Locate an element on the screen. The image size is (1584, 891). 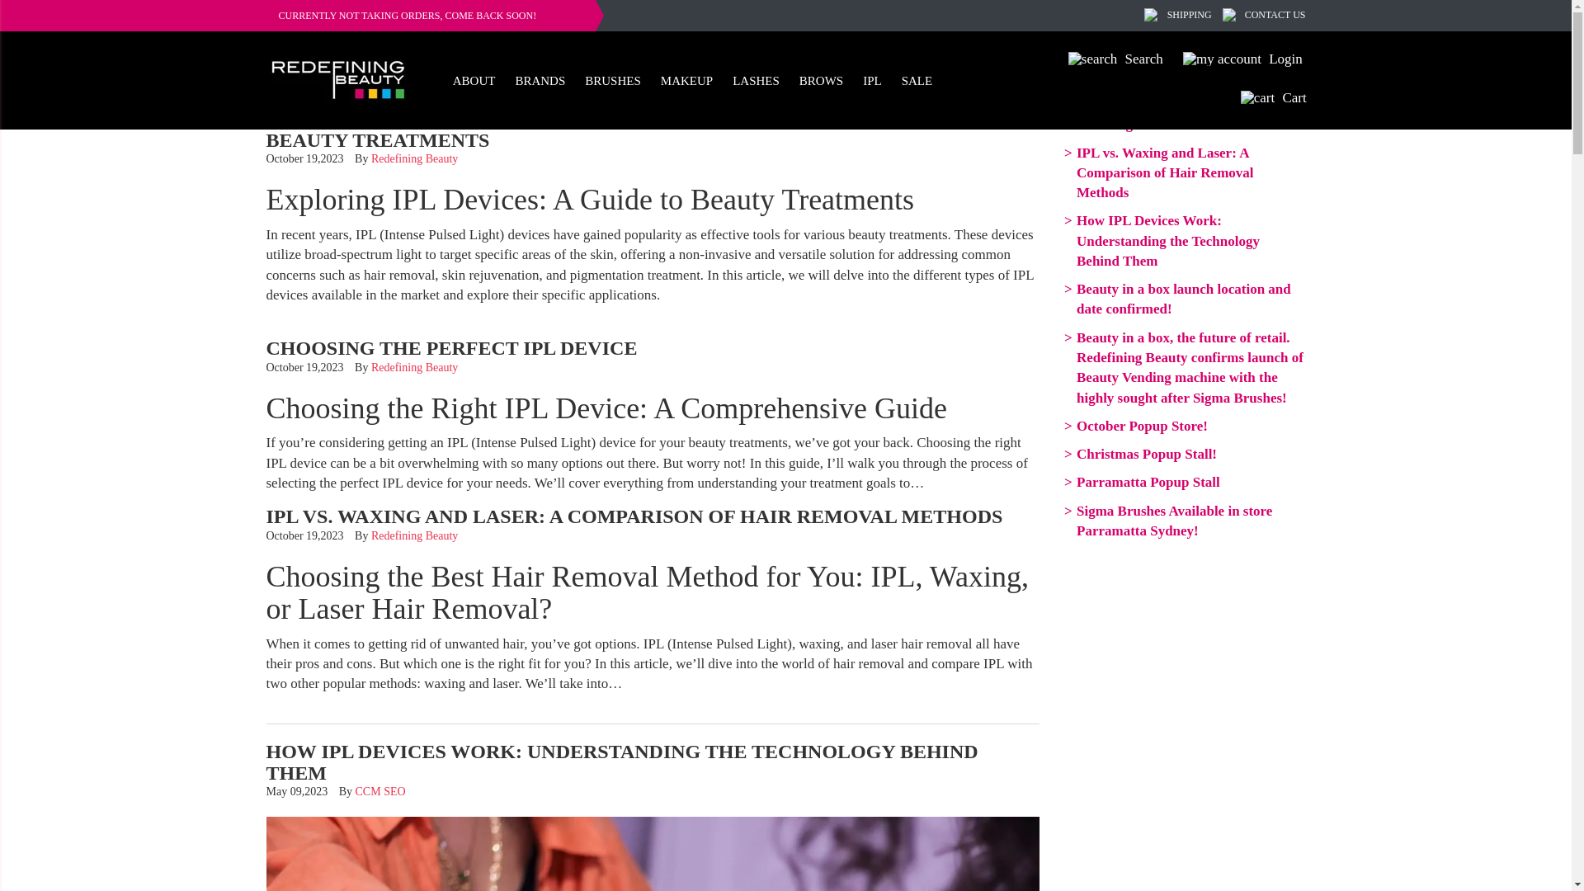
Posts by Redefining Beauty is located at coordinates (414, 367).